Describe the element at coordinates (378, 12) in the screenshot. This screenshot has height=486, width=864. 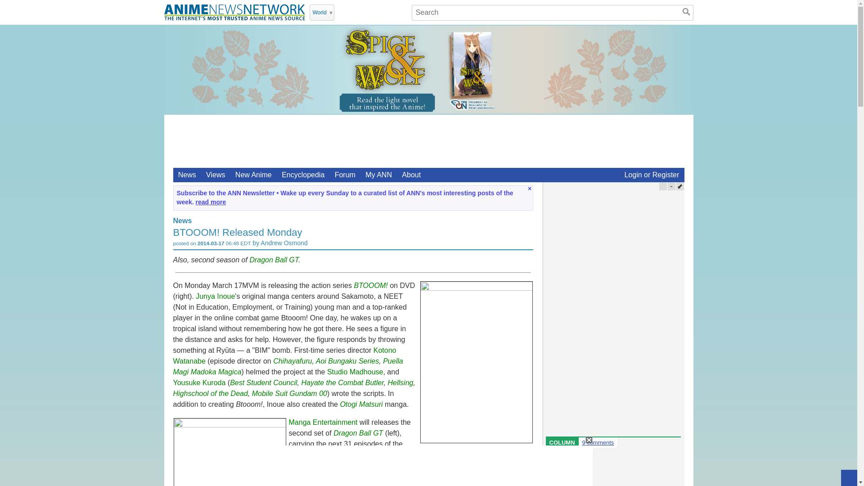
I see `Instagram` at that location.